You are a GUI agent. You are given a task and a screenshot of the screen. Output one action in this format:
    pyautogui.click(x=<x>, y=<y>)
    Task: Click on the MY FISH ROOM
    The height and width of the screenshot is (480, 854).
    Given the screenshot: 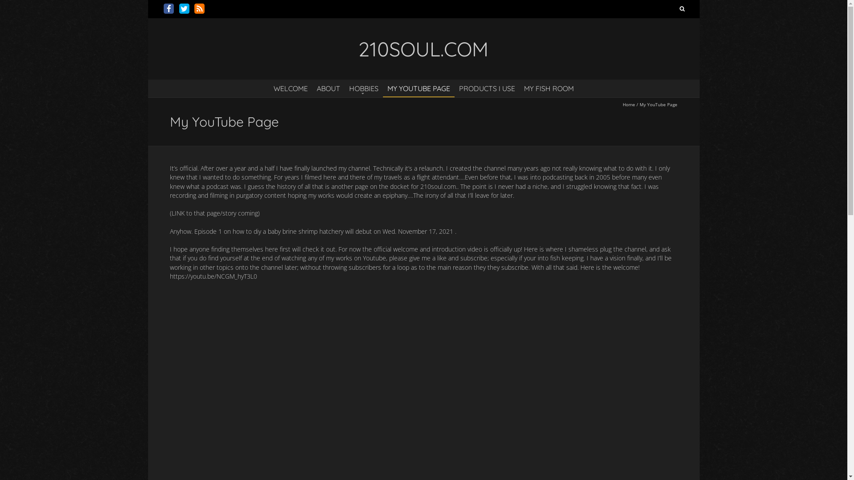 What is the action you would take?
    pyautogui.click(x=549, y=88)
    